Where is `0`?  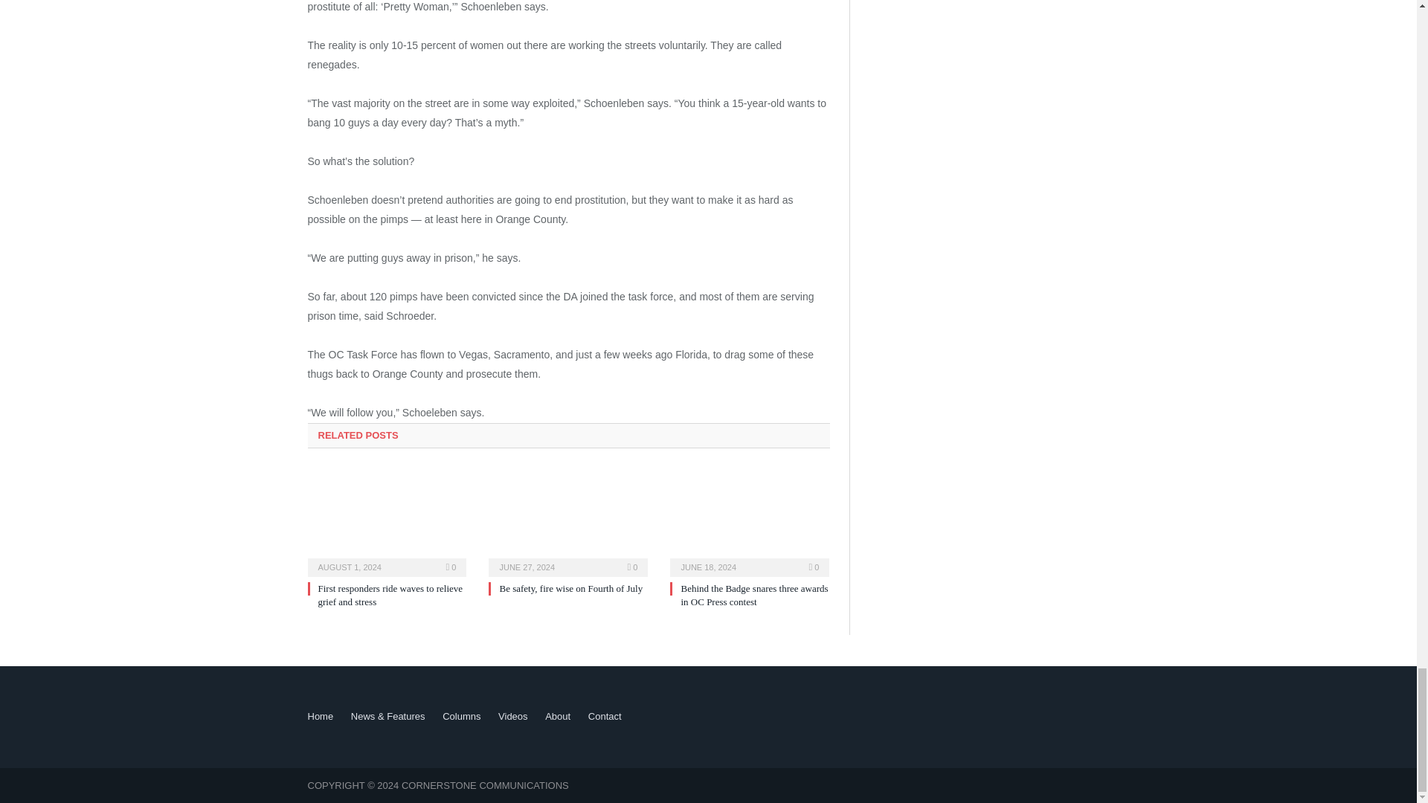 0 is located at coordinates (633, 567).